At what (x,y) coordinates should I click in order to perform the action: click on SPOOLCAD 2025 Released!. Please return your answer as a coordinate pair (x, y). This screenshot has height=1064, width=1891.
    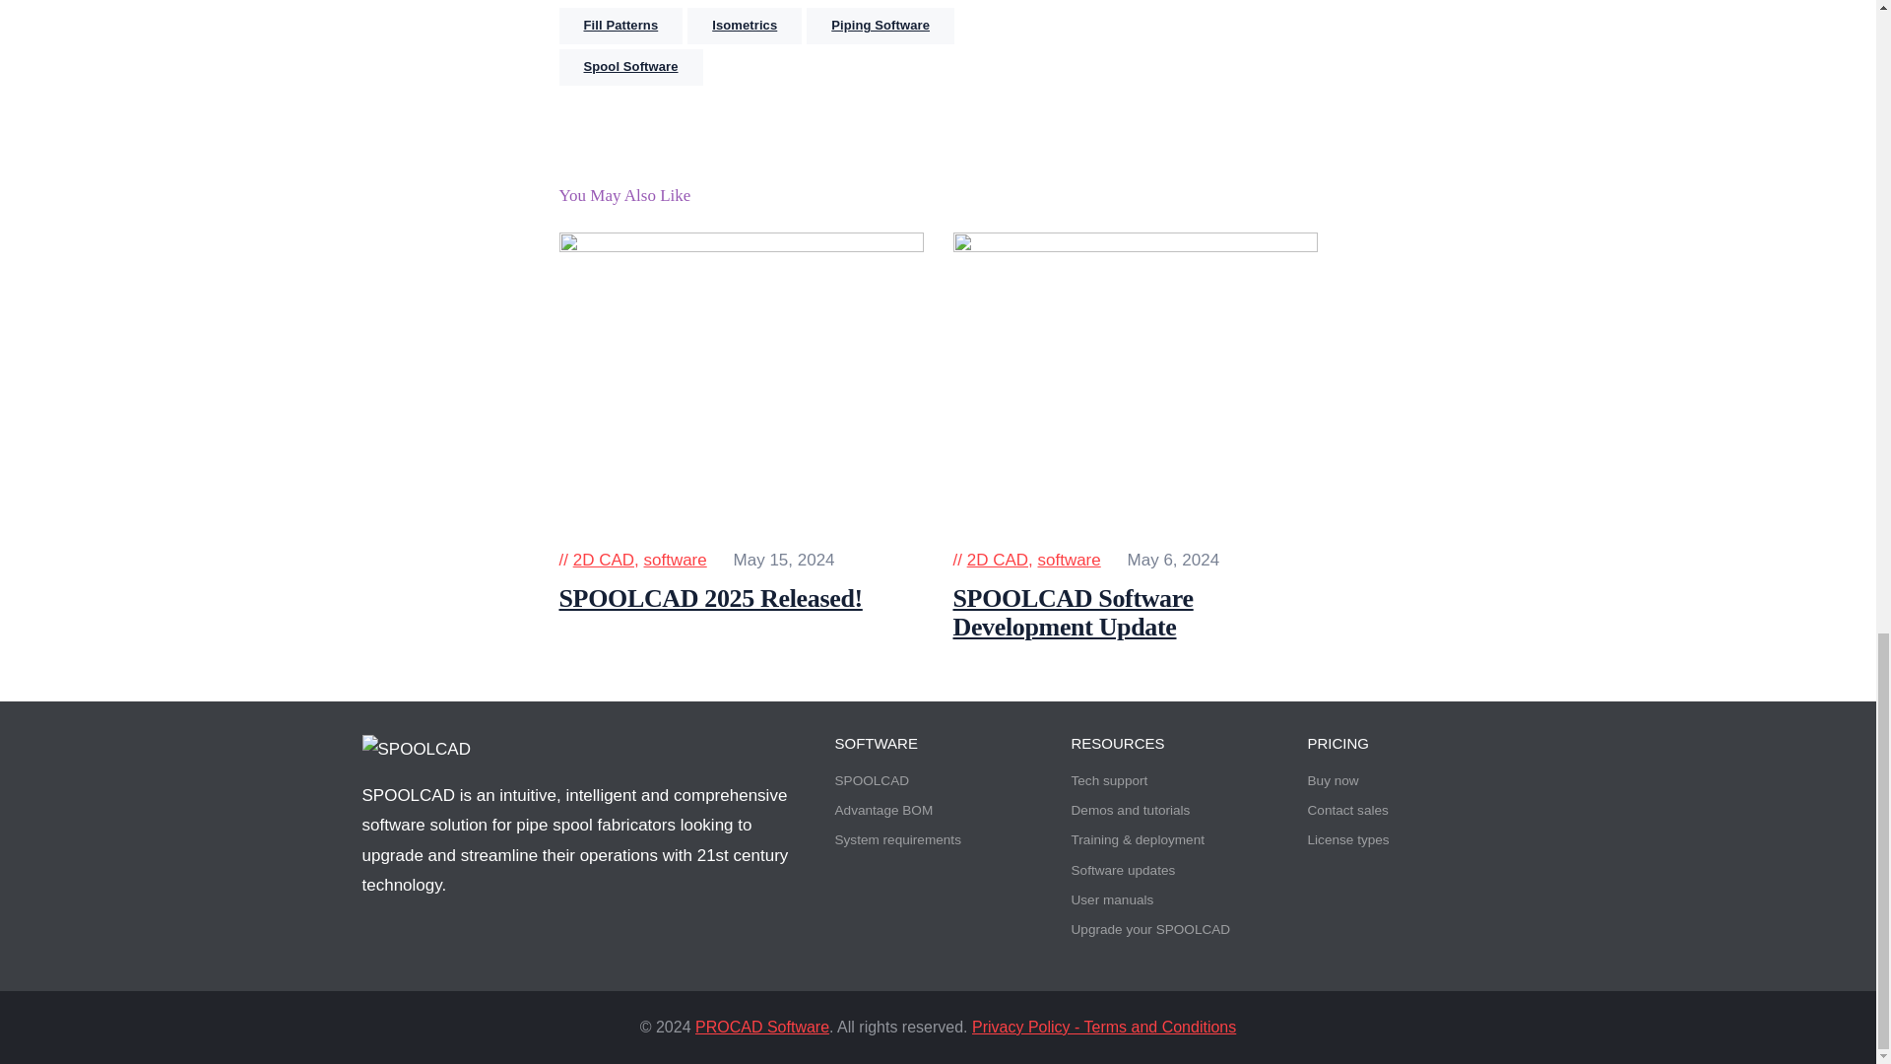
    Looking at the image, I should click on (742, 599).